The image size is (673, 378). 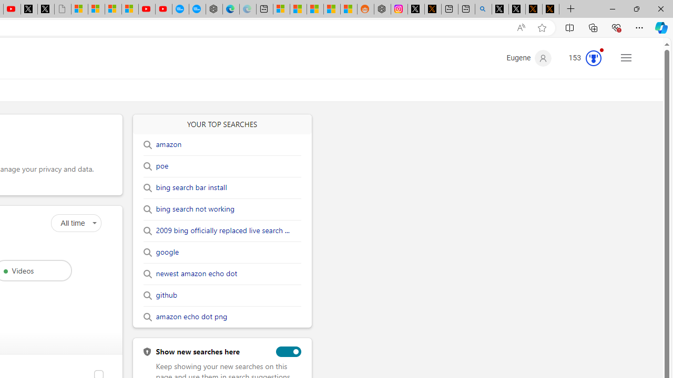 What do you see at coordinates (521, 28) in the screenshot?
I see `Read aloud this page (Ctrl+Shift+U)` at bounding box center [521, 28].